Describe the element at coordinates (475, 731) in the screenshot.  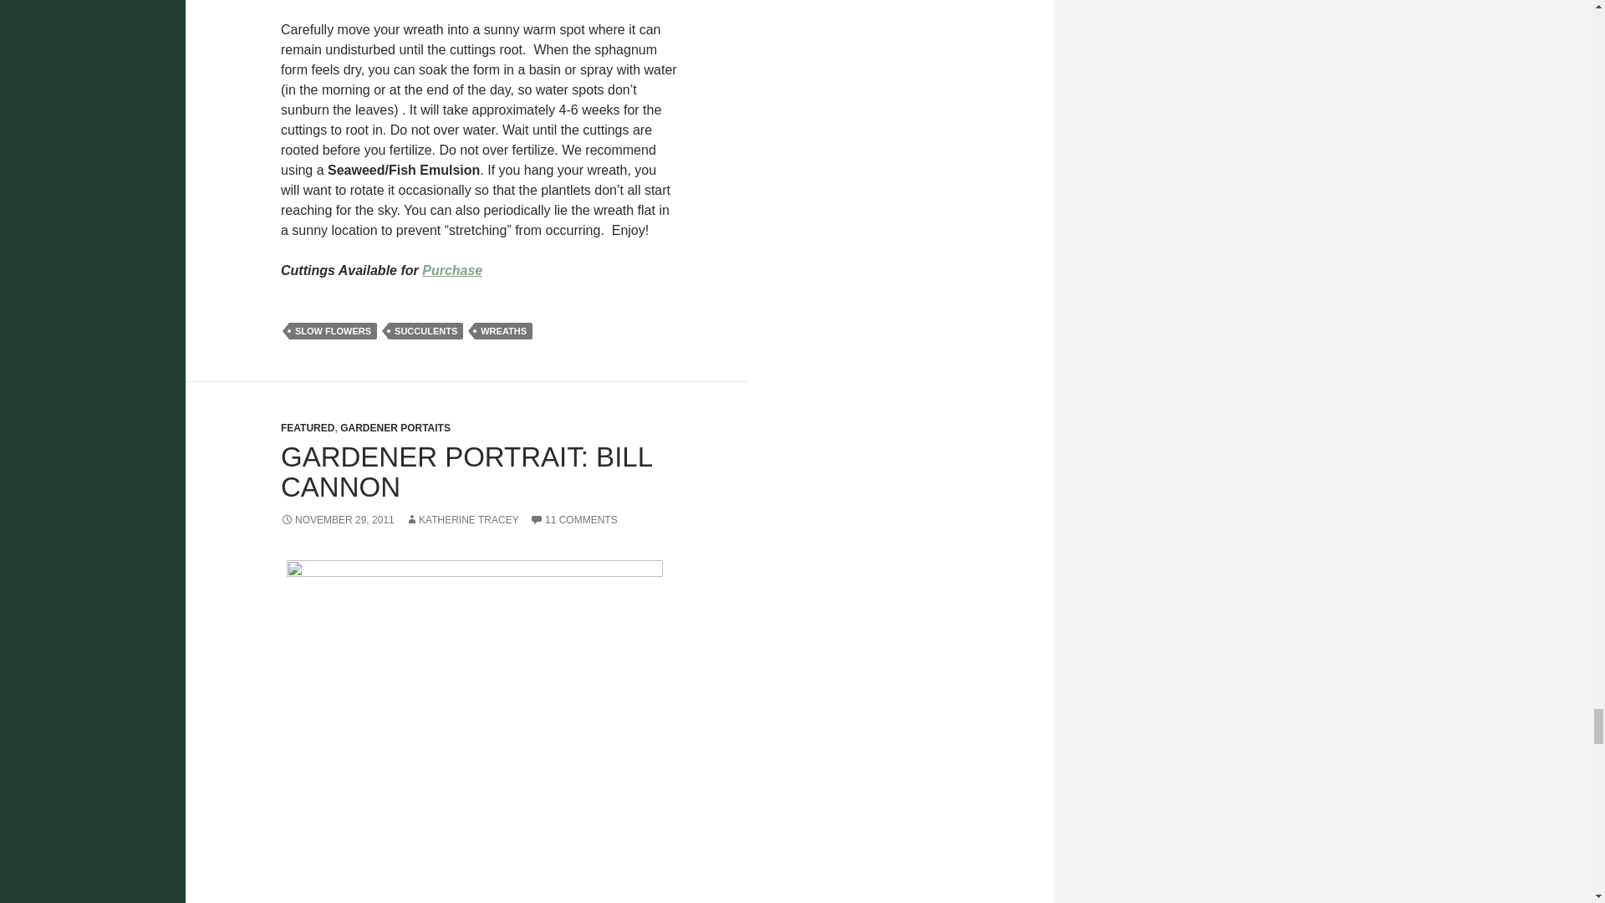
I see `Bill Cannon` at that location.